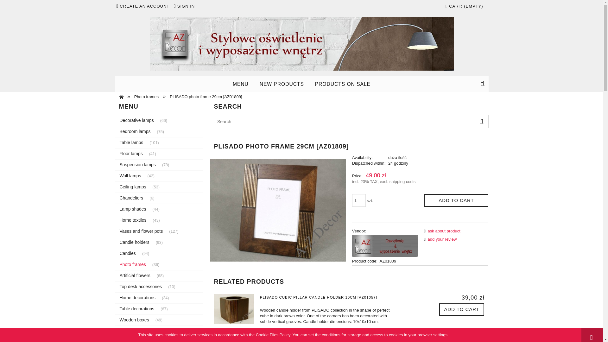  What do you see at coordinates (144, 6) in the screenshot?
I see `CREATE AN ACCOUNT` at bounding box center [144, 6].